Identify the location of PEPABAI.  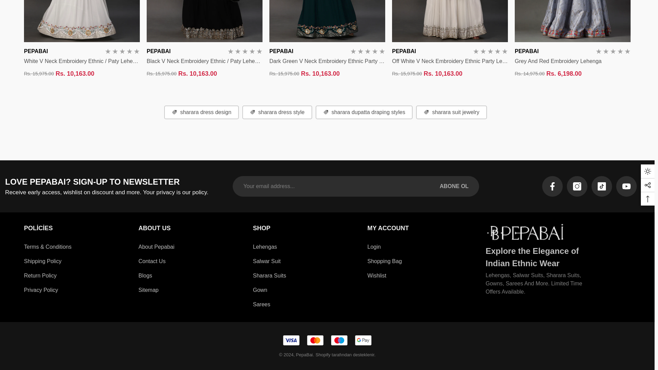
(158, 51).